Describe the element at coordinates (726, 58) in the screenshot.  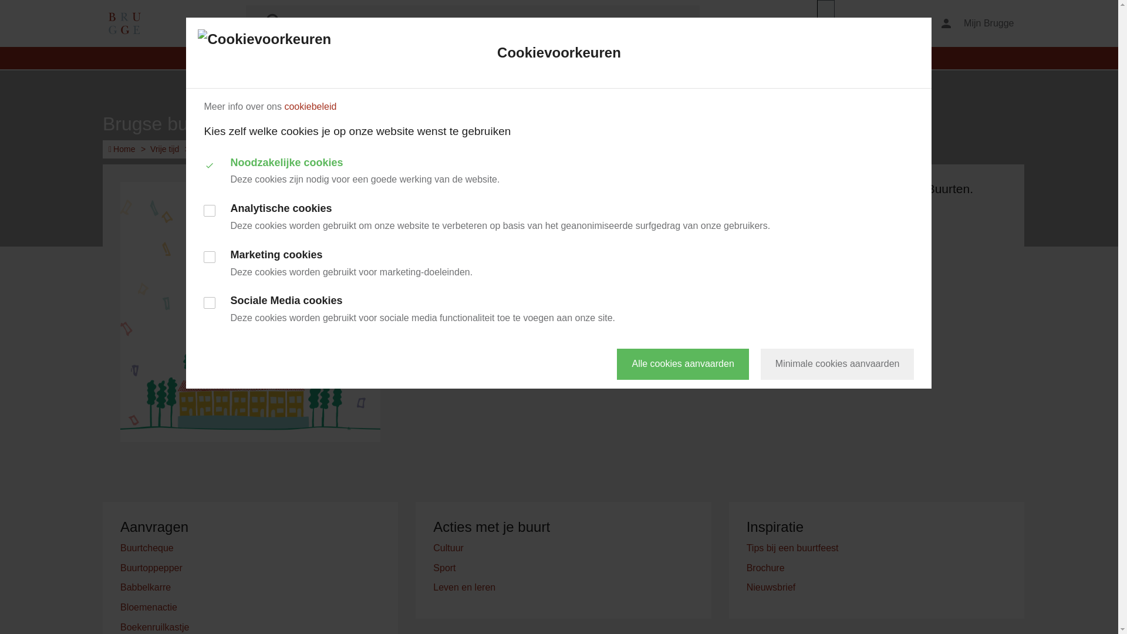
I see `WELZIJN & ZORG` at that location.